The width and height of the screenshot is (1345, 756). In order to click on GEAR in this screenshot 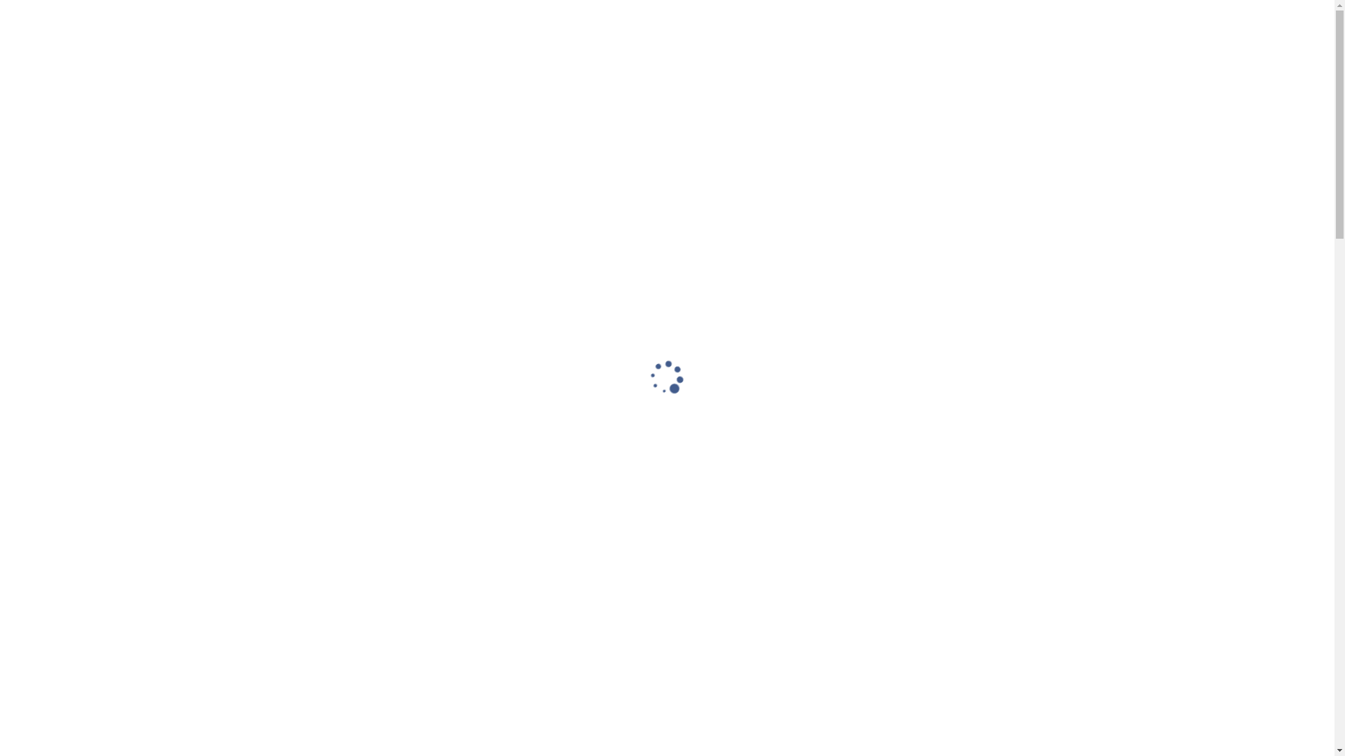, I will do `click(993, 71)`.